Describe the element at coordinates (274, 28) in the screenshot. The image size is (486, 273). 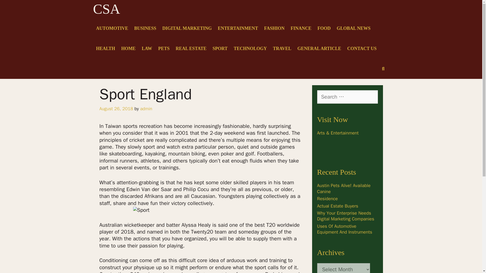
I see `FASHION` at that location.